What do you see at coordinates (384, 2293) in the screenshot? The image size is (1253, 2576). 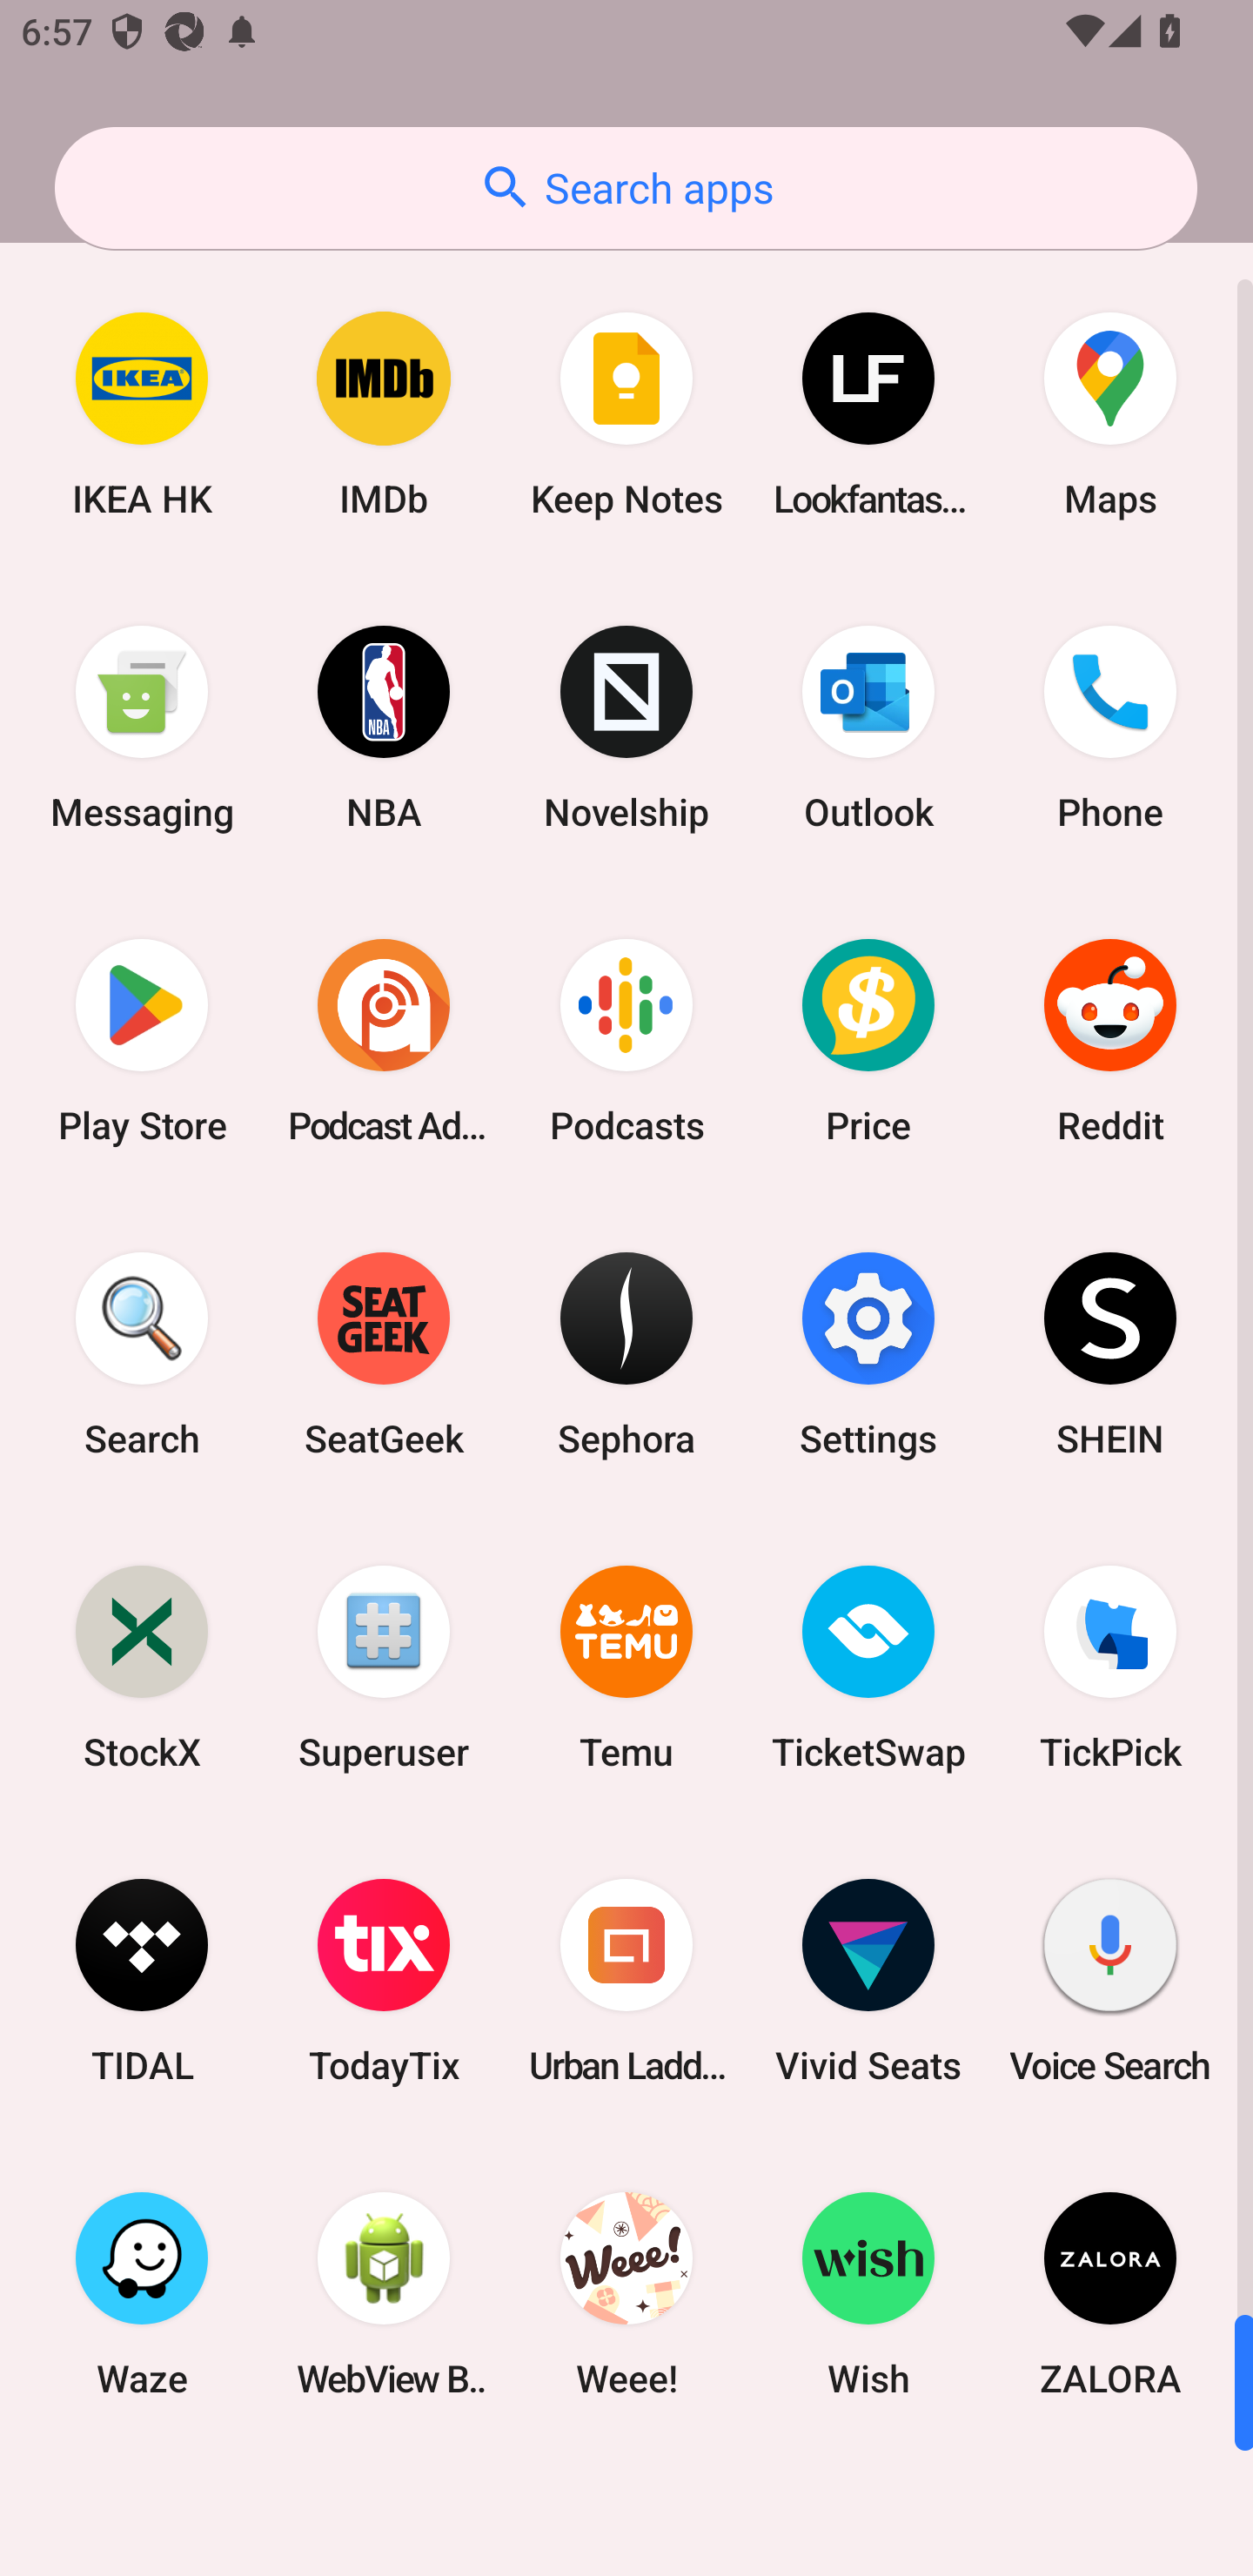 I see `WebView Browser Tester` at bounding box center [384, 2293].